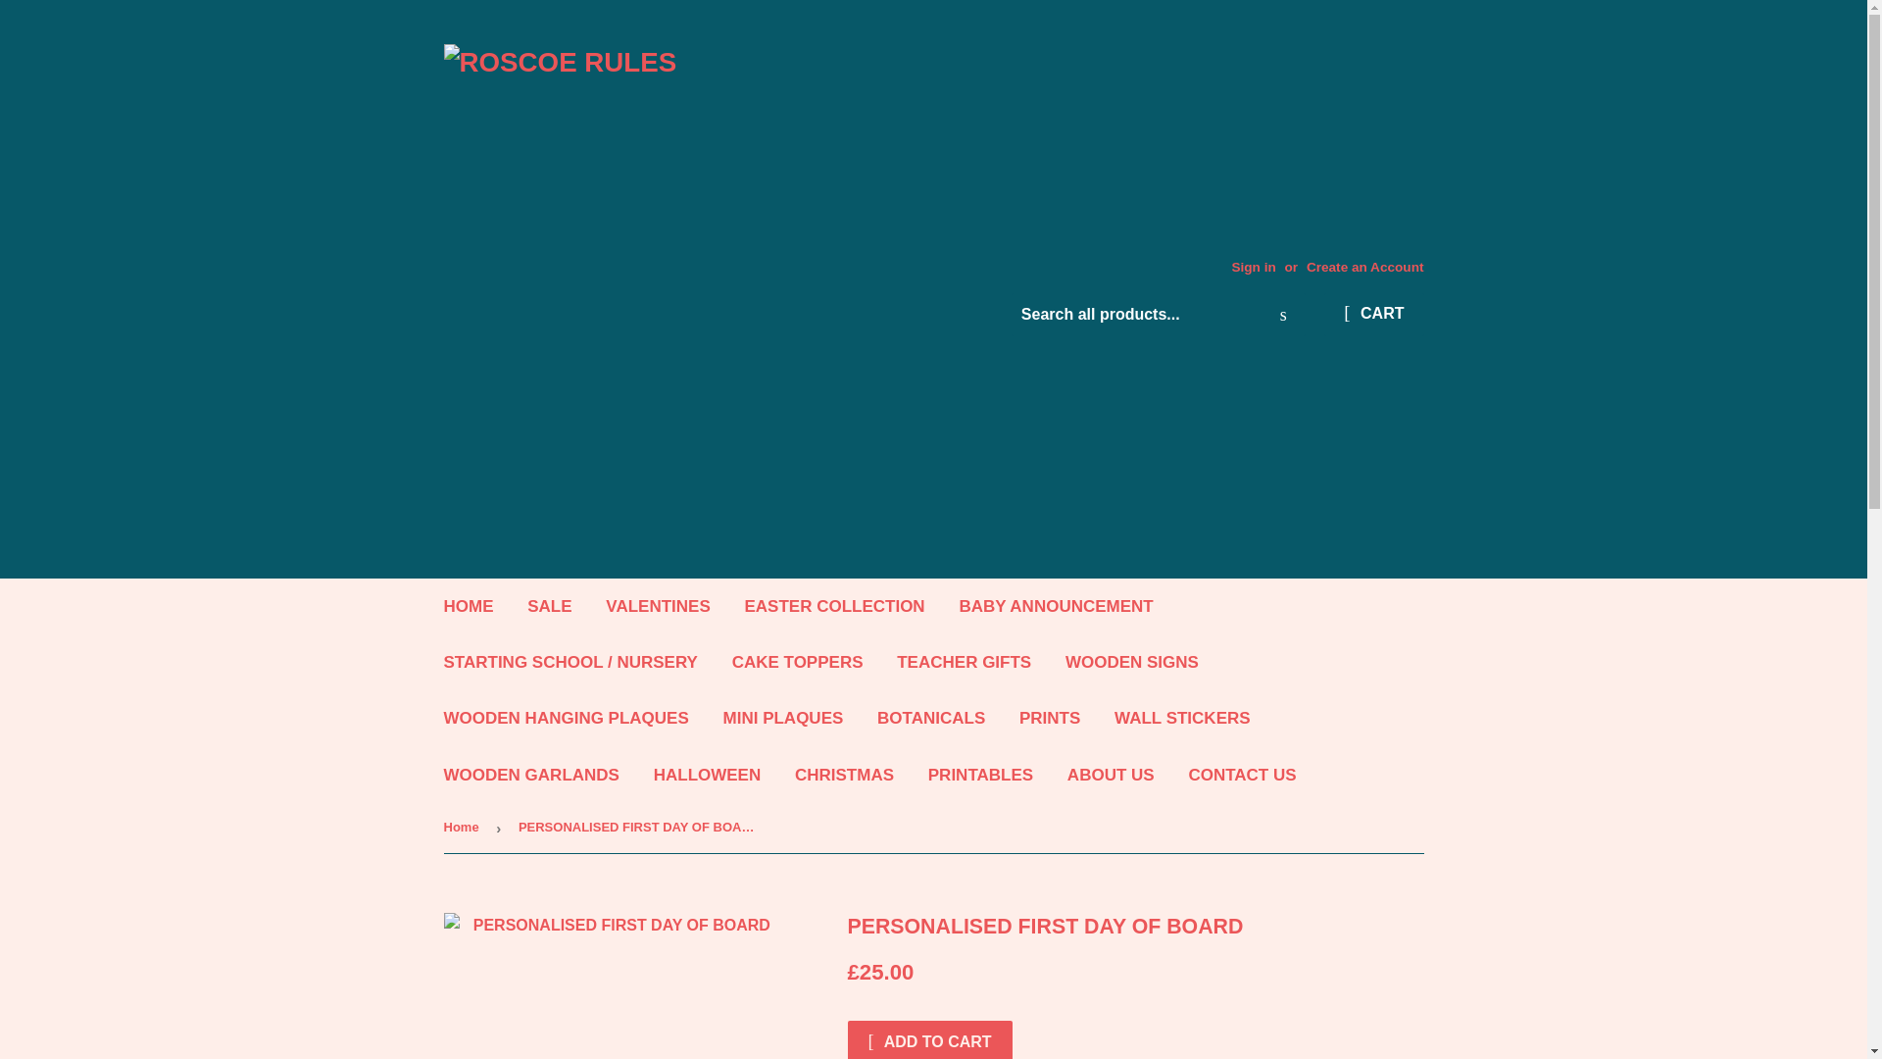 The width and height of the screenshot is (1882, 1059). Describe the element at coordinates (549, 606) in the screenshot. I see `SALE` at that location.